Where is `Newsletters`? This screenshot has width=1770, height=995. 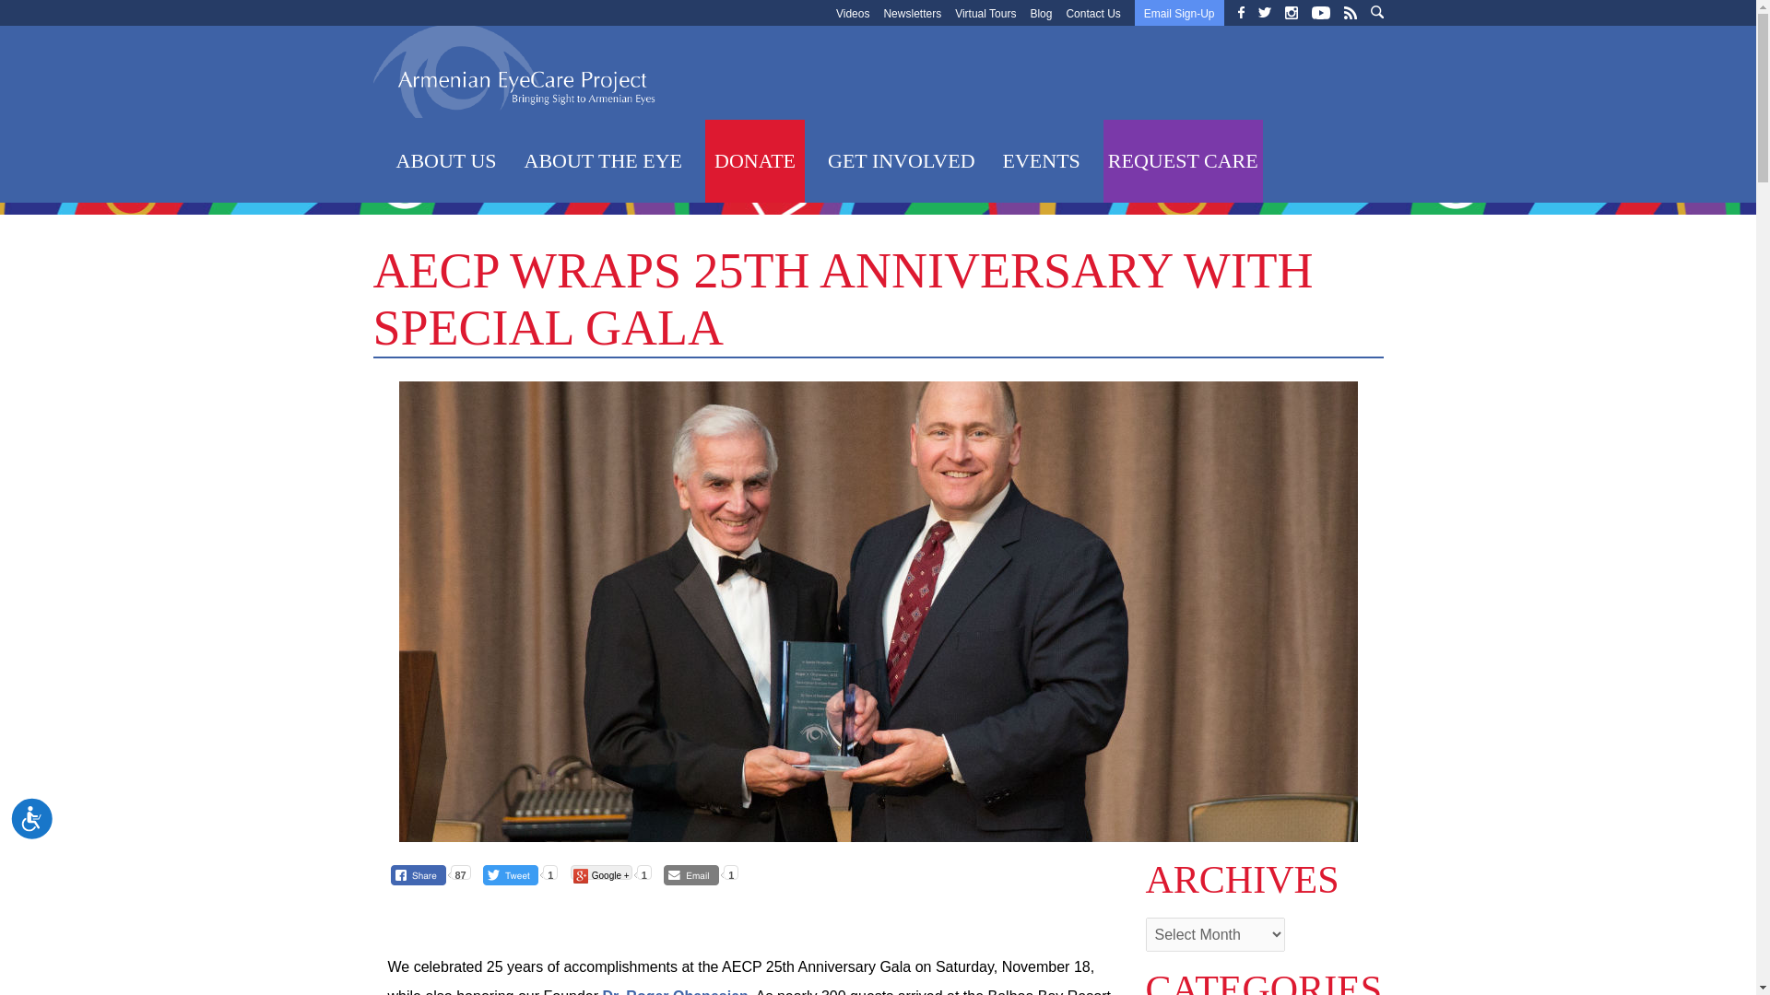
Newsletters is located at coordinates (913, 13).